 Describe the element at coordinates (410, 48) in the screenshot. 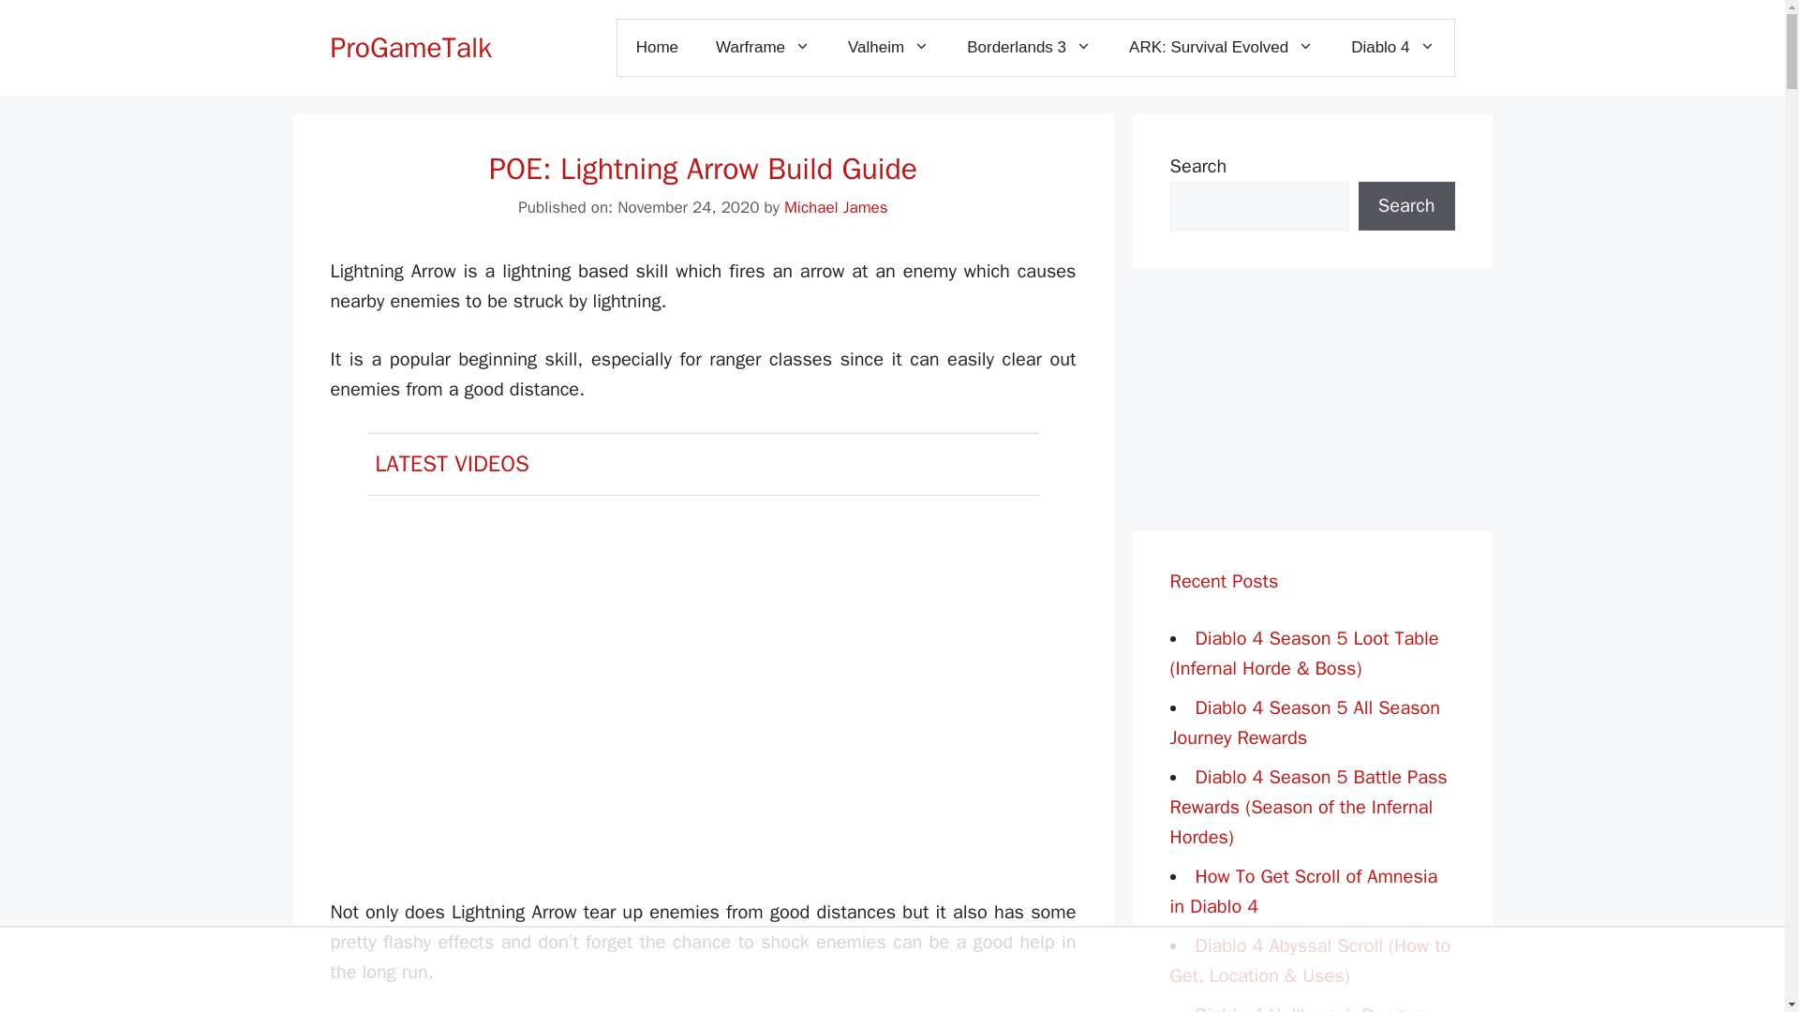

I see `ProGameTalk` at that location.